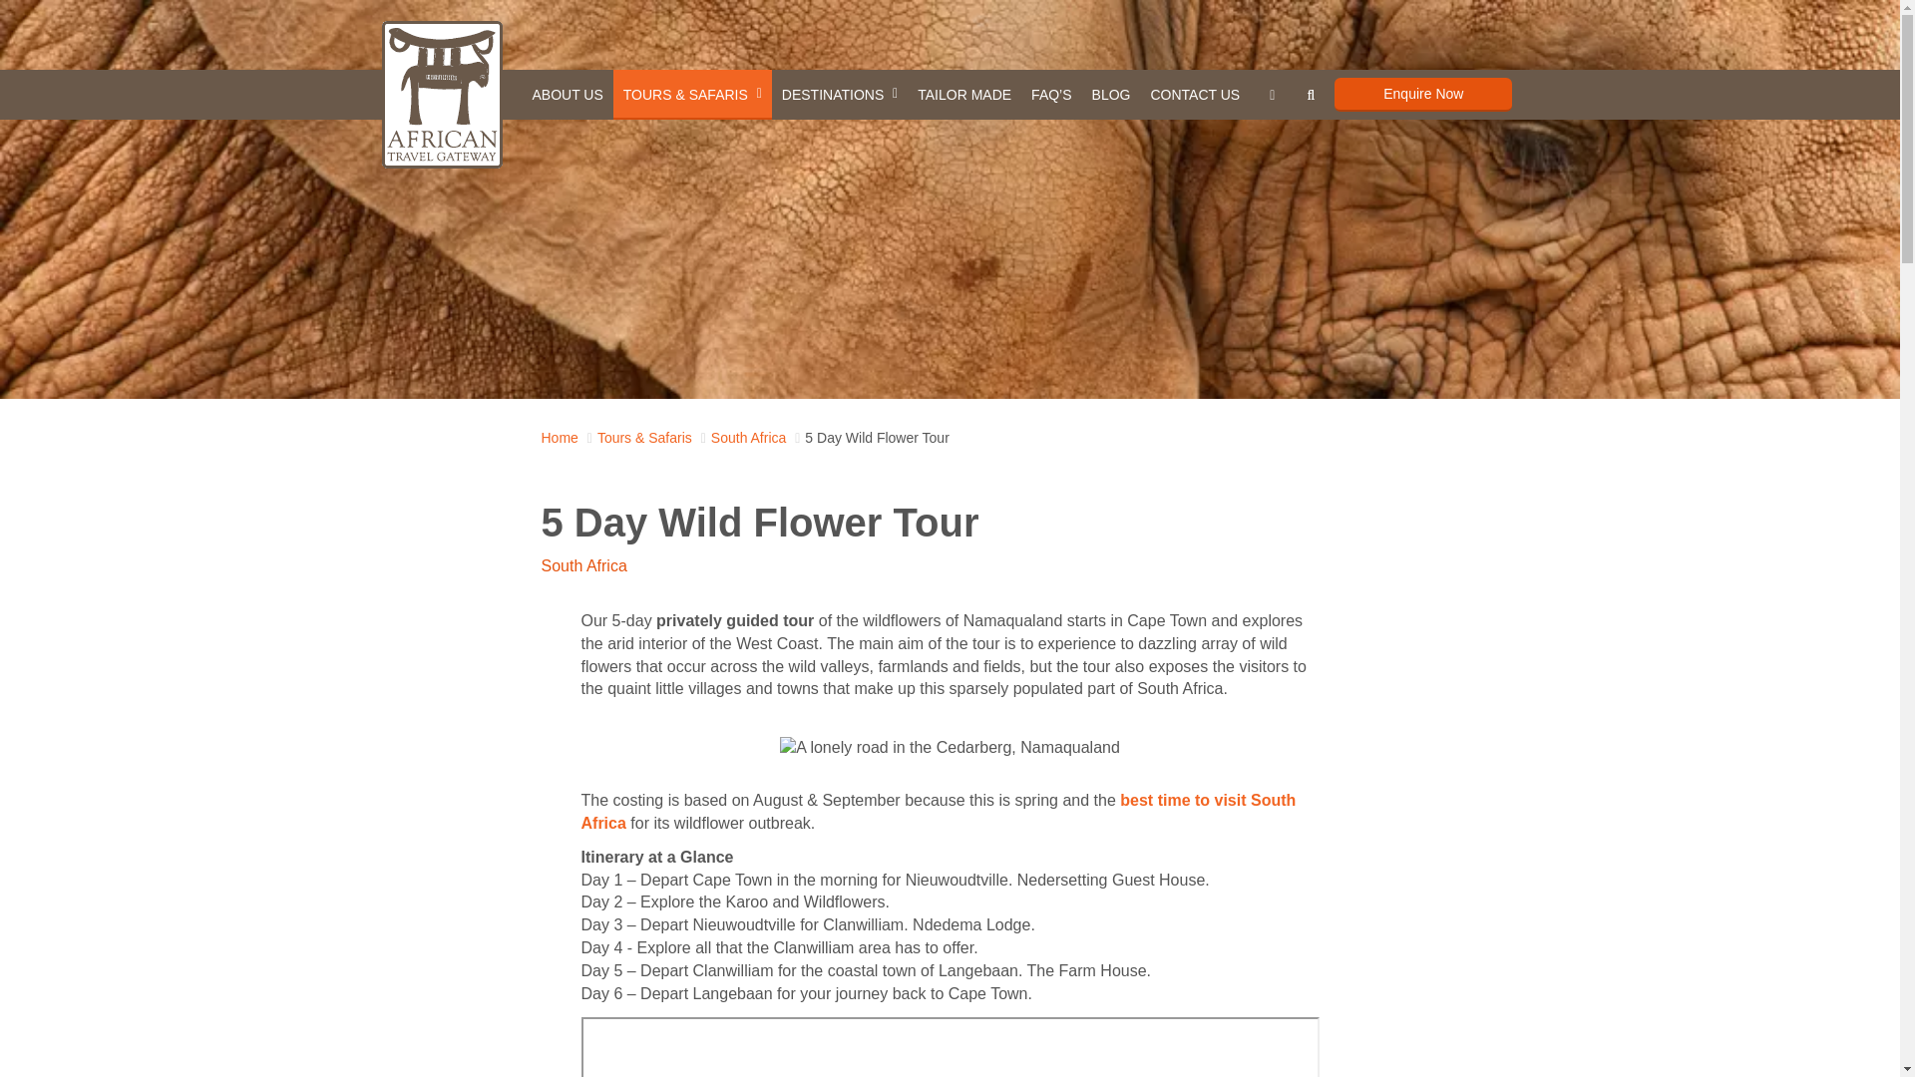 The height and width of the screenshot is (1077, 1915). What do you see at coordinates (1423, 94) in the screenshot?
I see `Enquire Now` at bounding box center [1423, 94].